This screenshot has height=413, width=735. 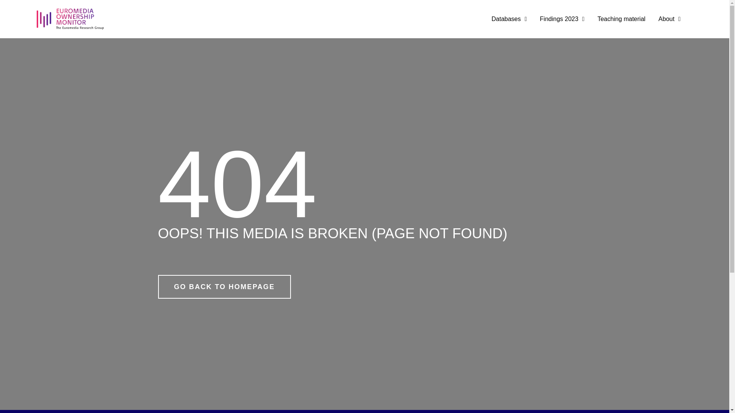 What do you see at coordinates (224, 286) in the screenshot?
I see `GO BACK TO HOMEPAGE` at bounding box center [224, 286].